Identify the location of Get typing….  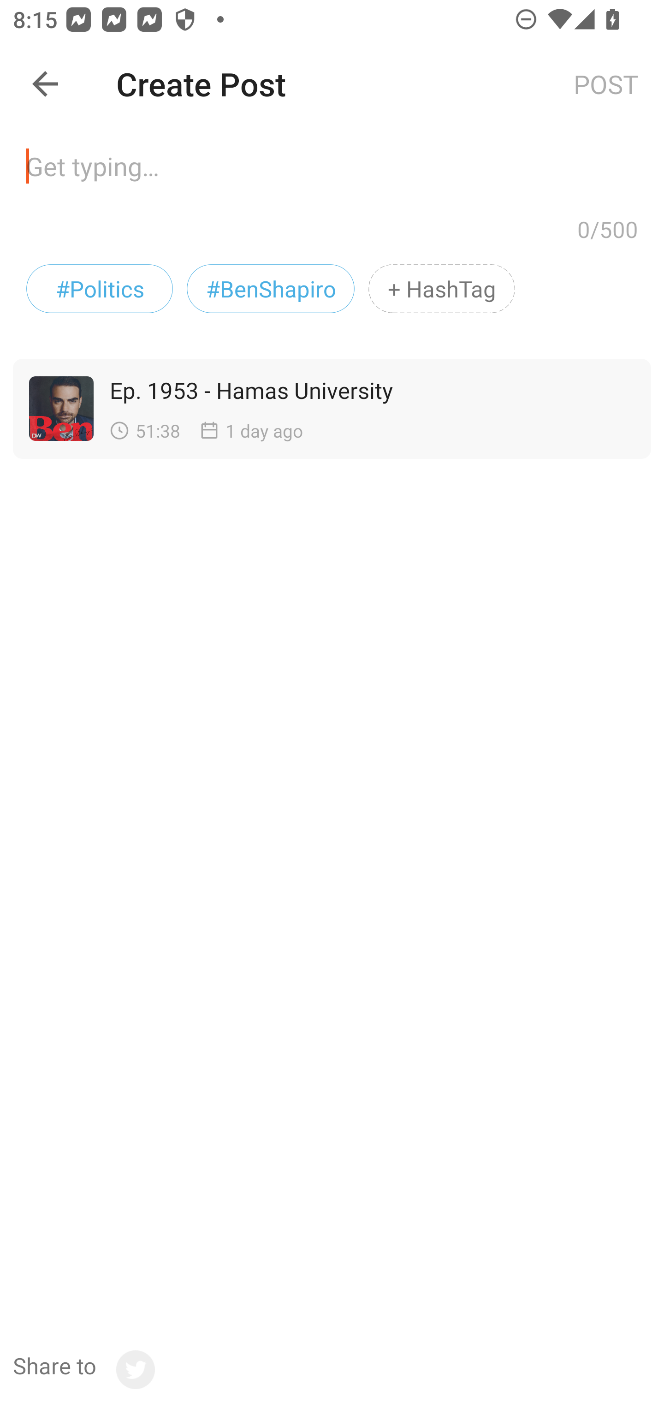
(332, 172).